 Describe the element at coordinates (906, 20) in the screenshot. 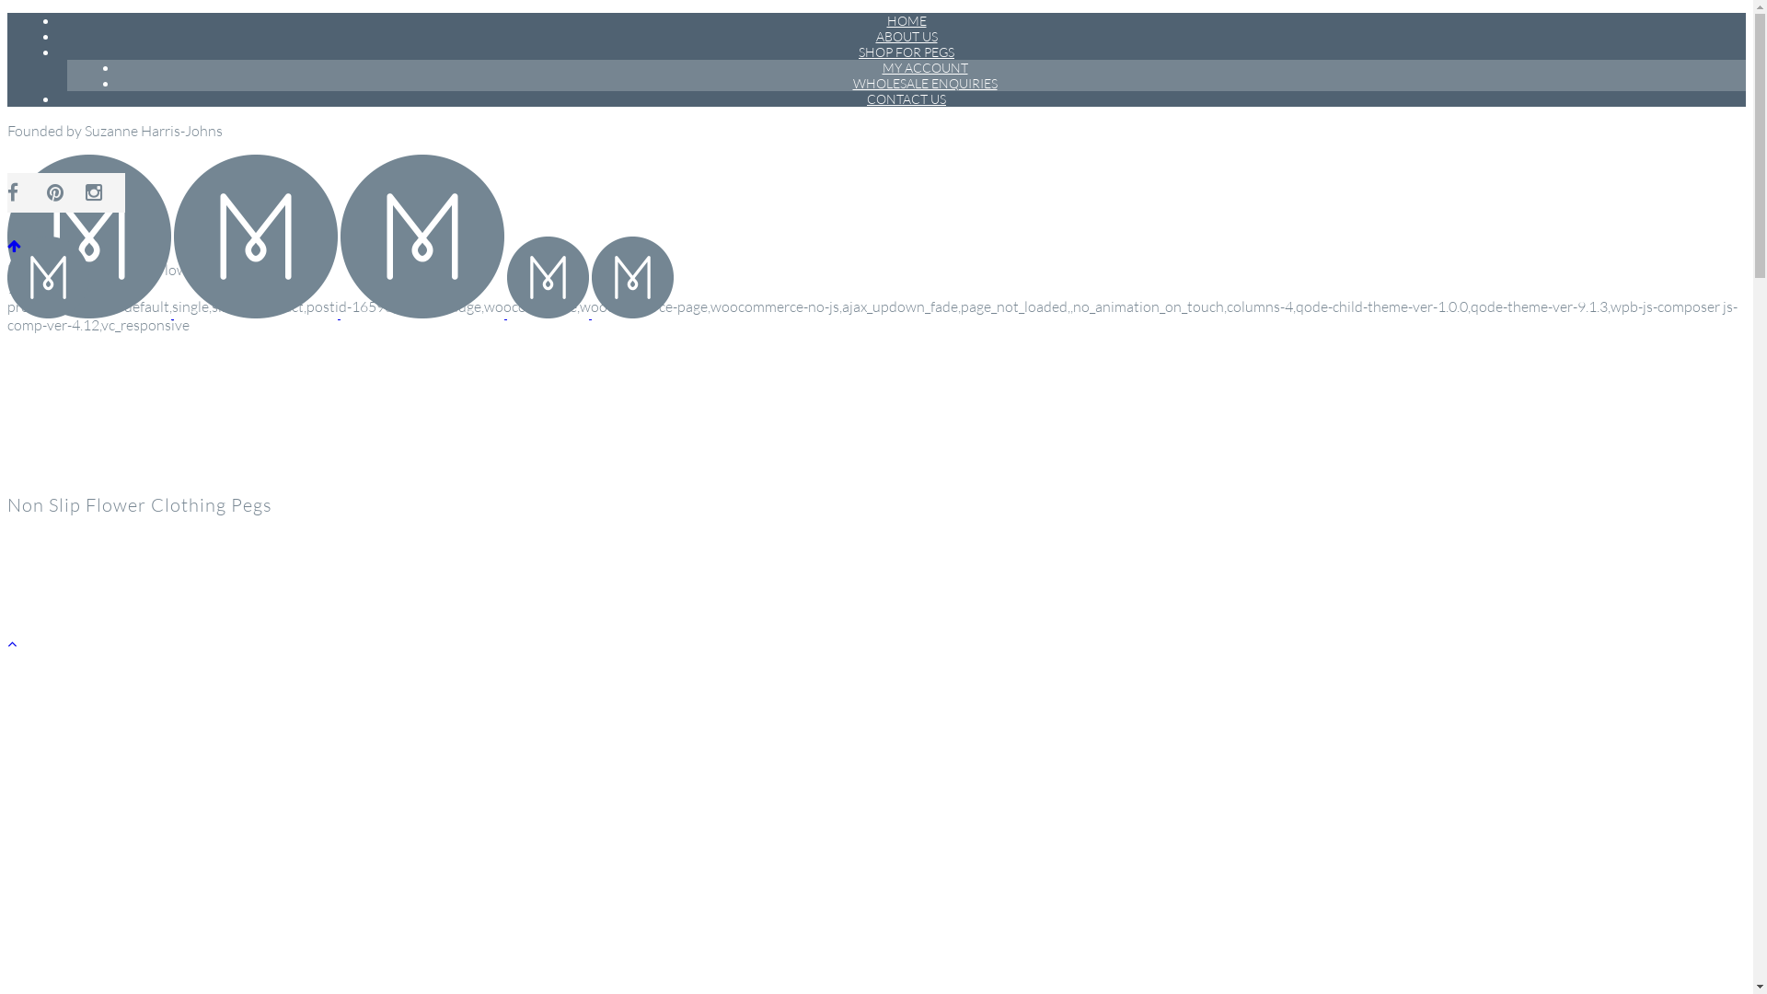

I see `HOME` at that location.